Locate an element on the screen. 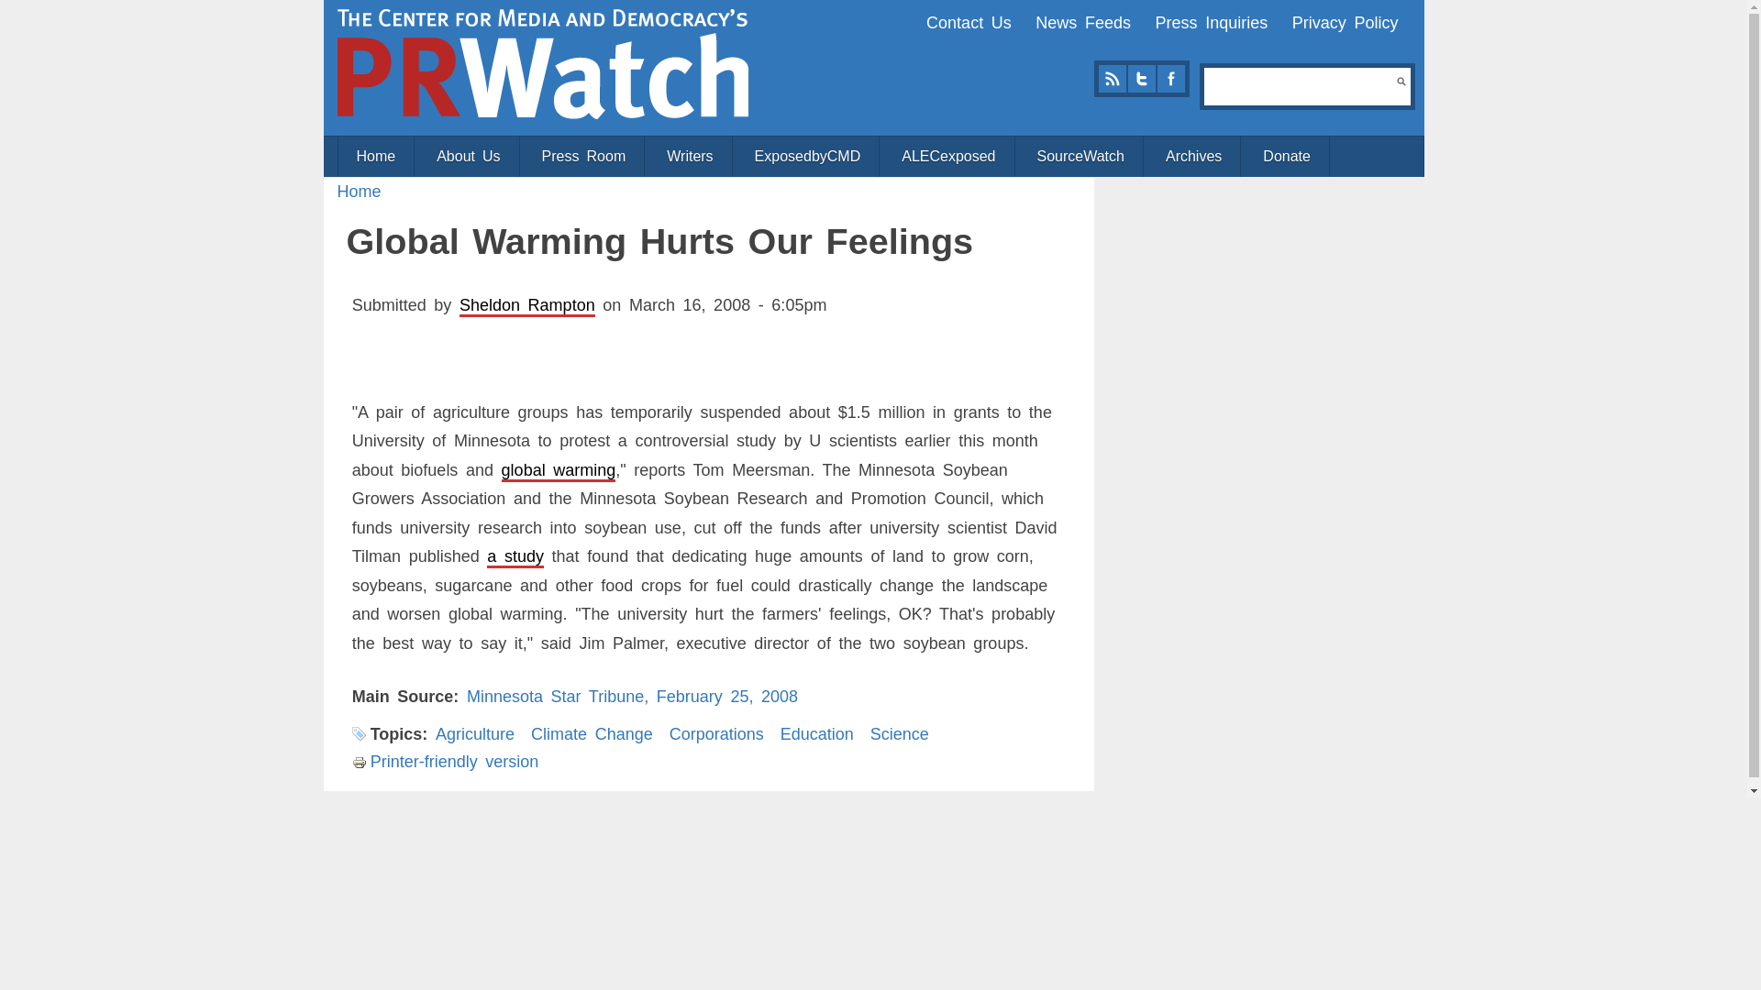 The height and width of the screenshot is (990, 1761). Join CMD's Facebook Page is located at coordinates (1170, 79).